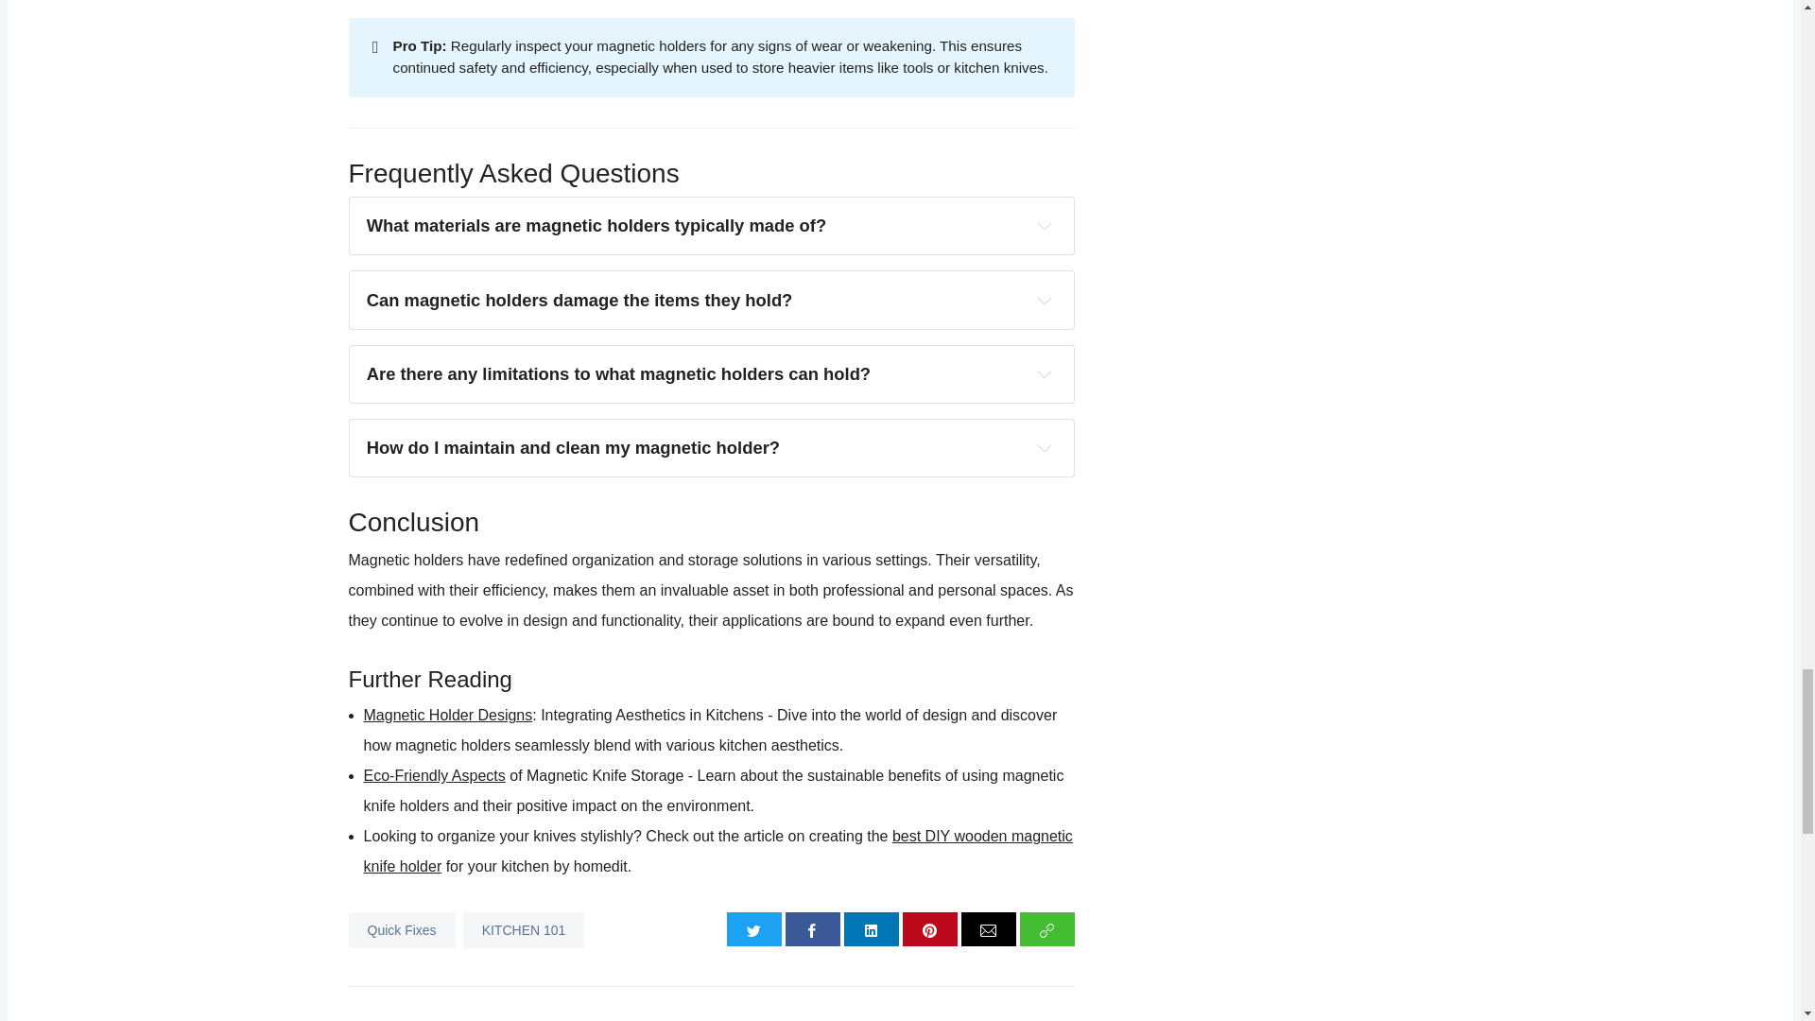  I want to click on Share via Email, so click(989, 929).